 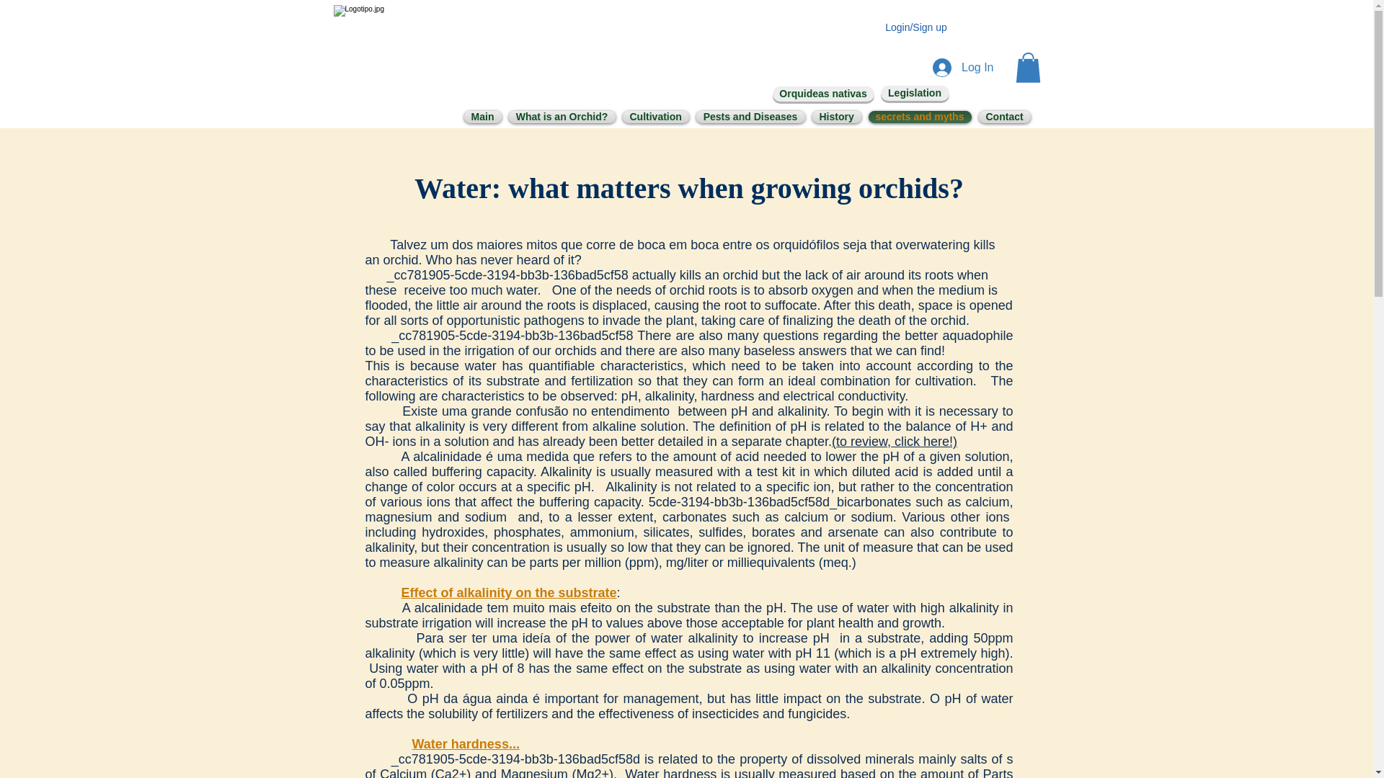 I want to click on Main, so click(x=482, y=117).